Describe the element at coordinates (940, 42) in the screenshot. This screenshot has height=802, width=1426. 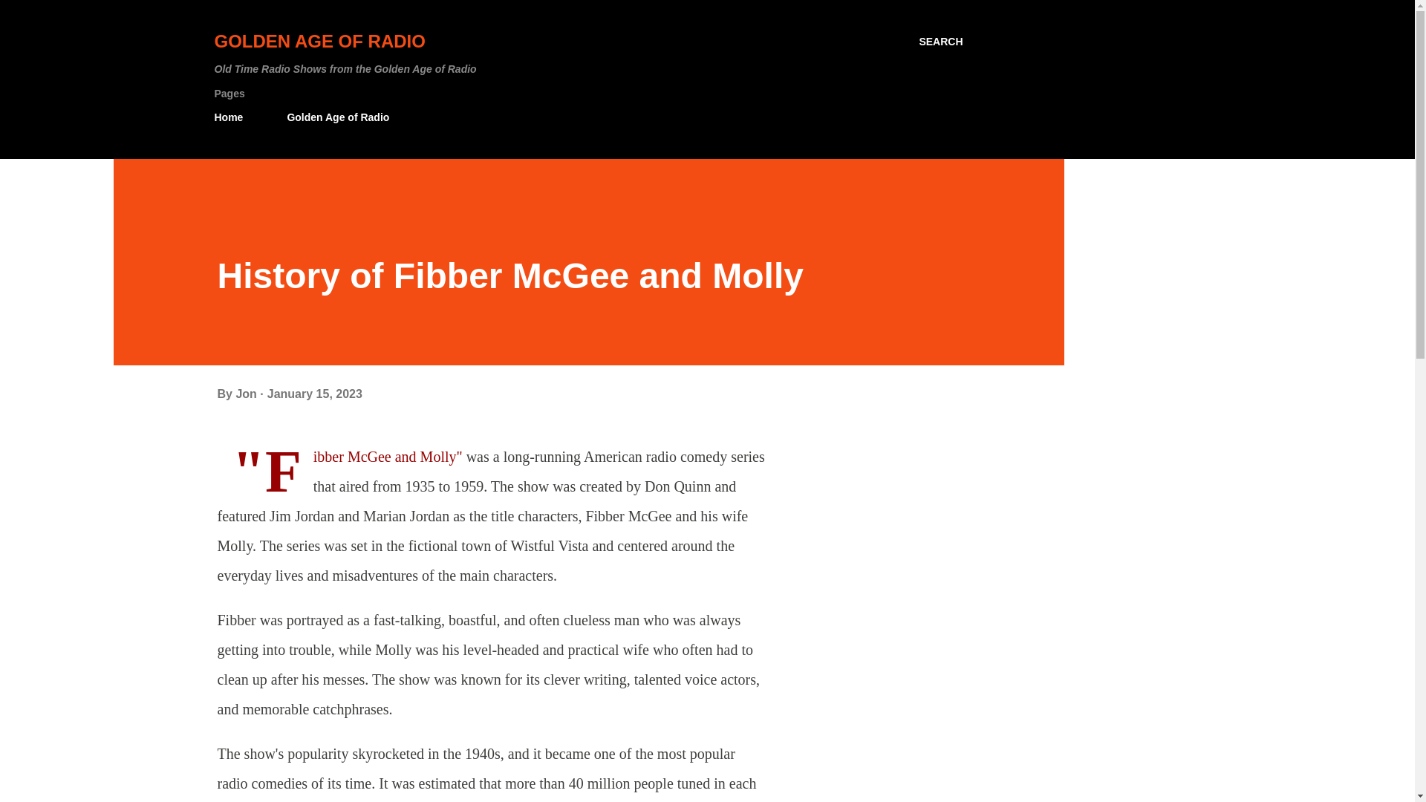
I see `SEARCH` at that location.